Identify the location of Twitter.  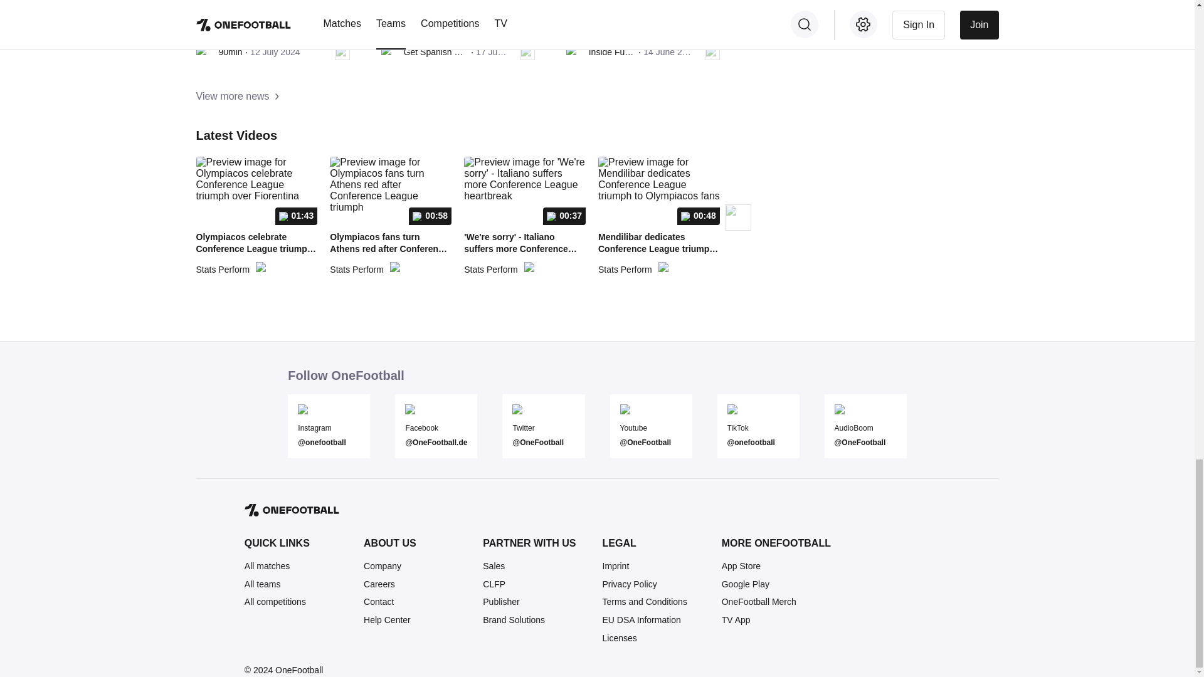
(543, 428).